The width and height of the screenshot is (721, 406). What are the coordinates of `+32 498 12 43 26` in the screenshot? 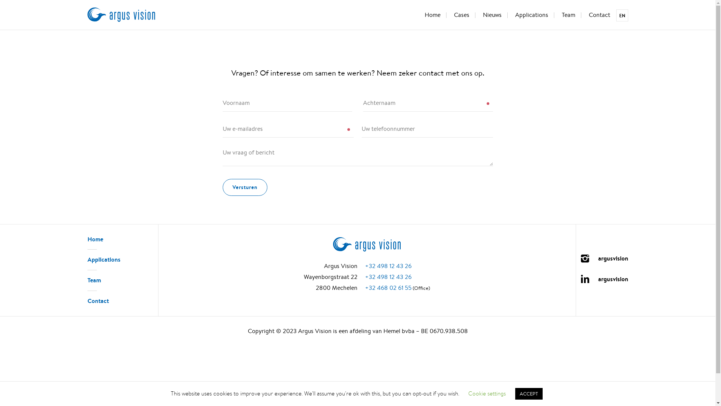 It's located at (388, 277).